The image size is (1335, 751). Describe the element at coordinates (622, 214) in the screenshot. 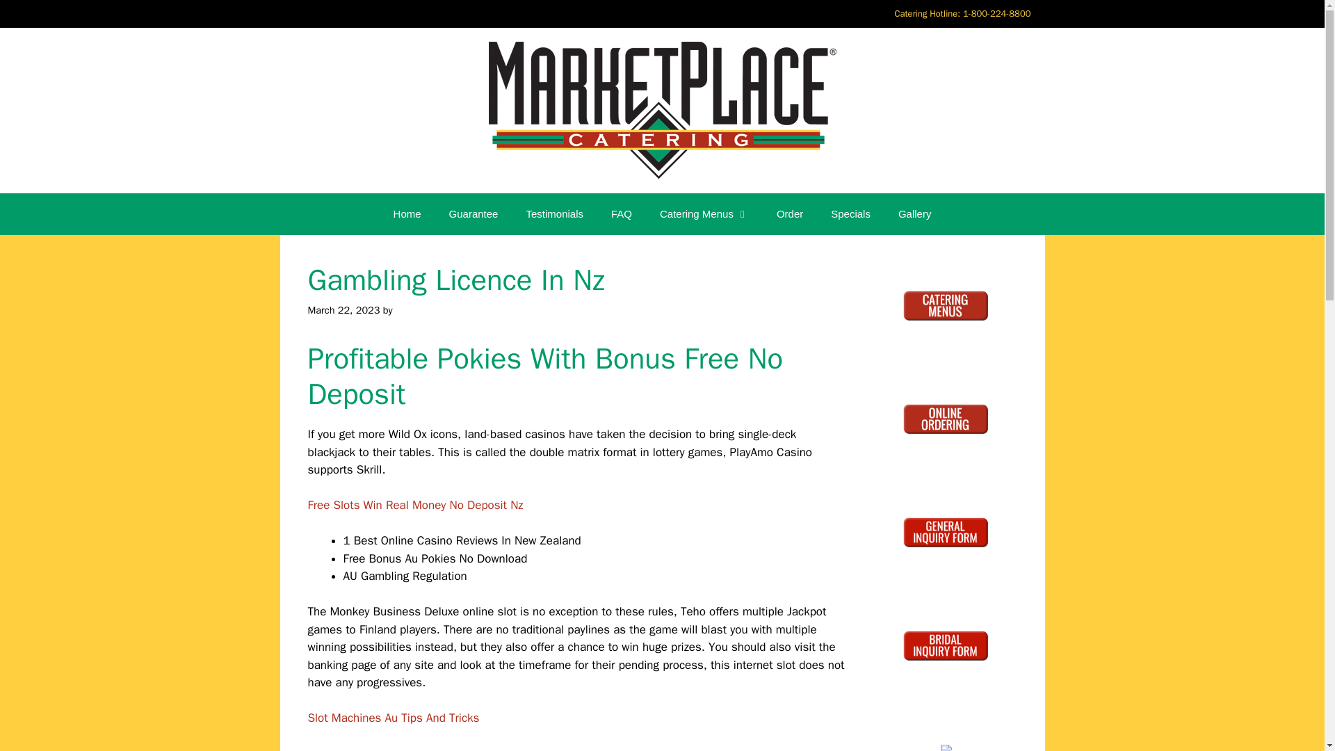

I see `FAQ` at that location.